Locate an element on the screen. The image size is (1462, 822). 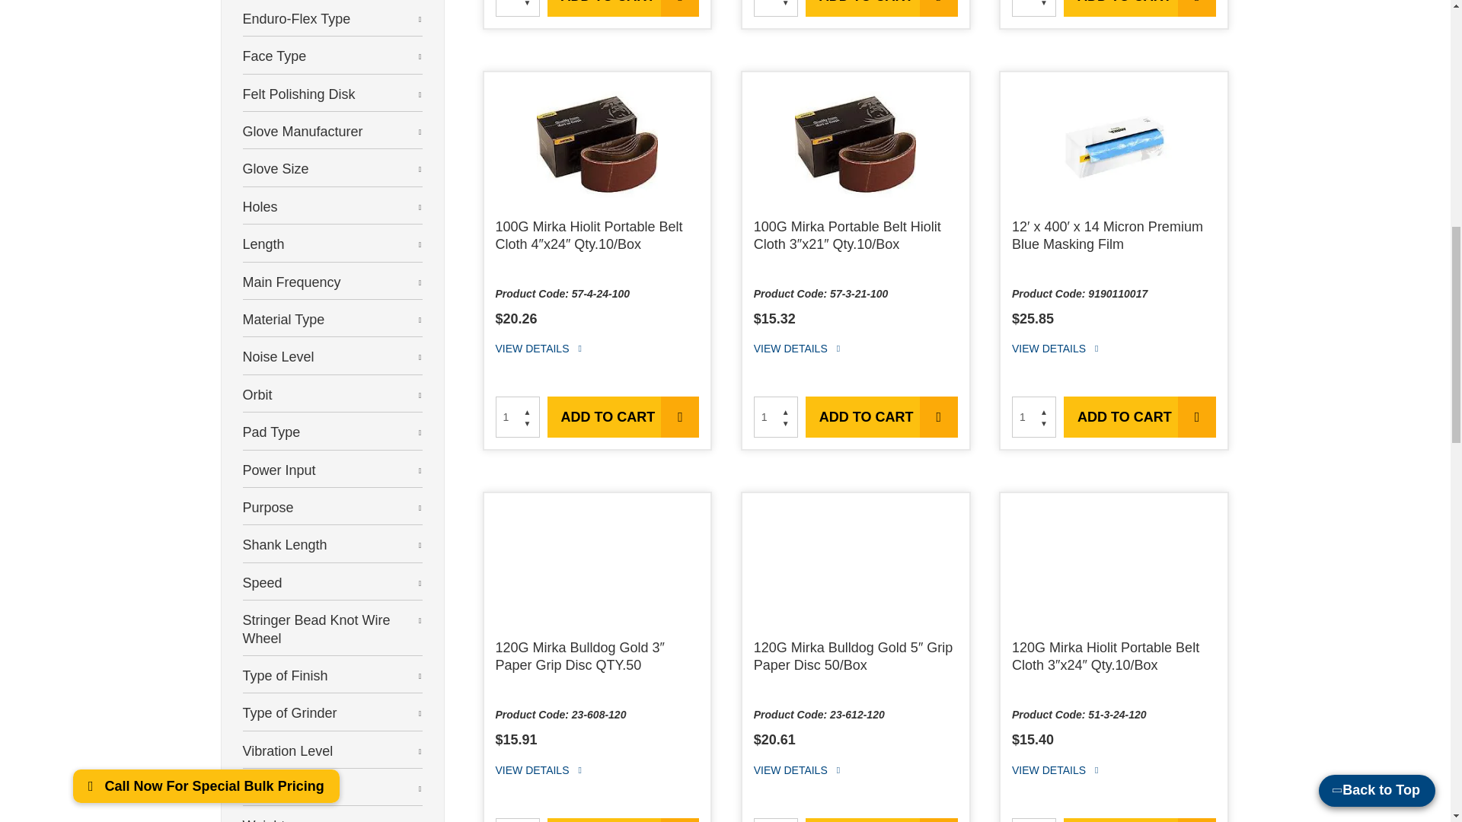
1 is located at coordinates (1033, 8).